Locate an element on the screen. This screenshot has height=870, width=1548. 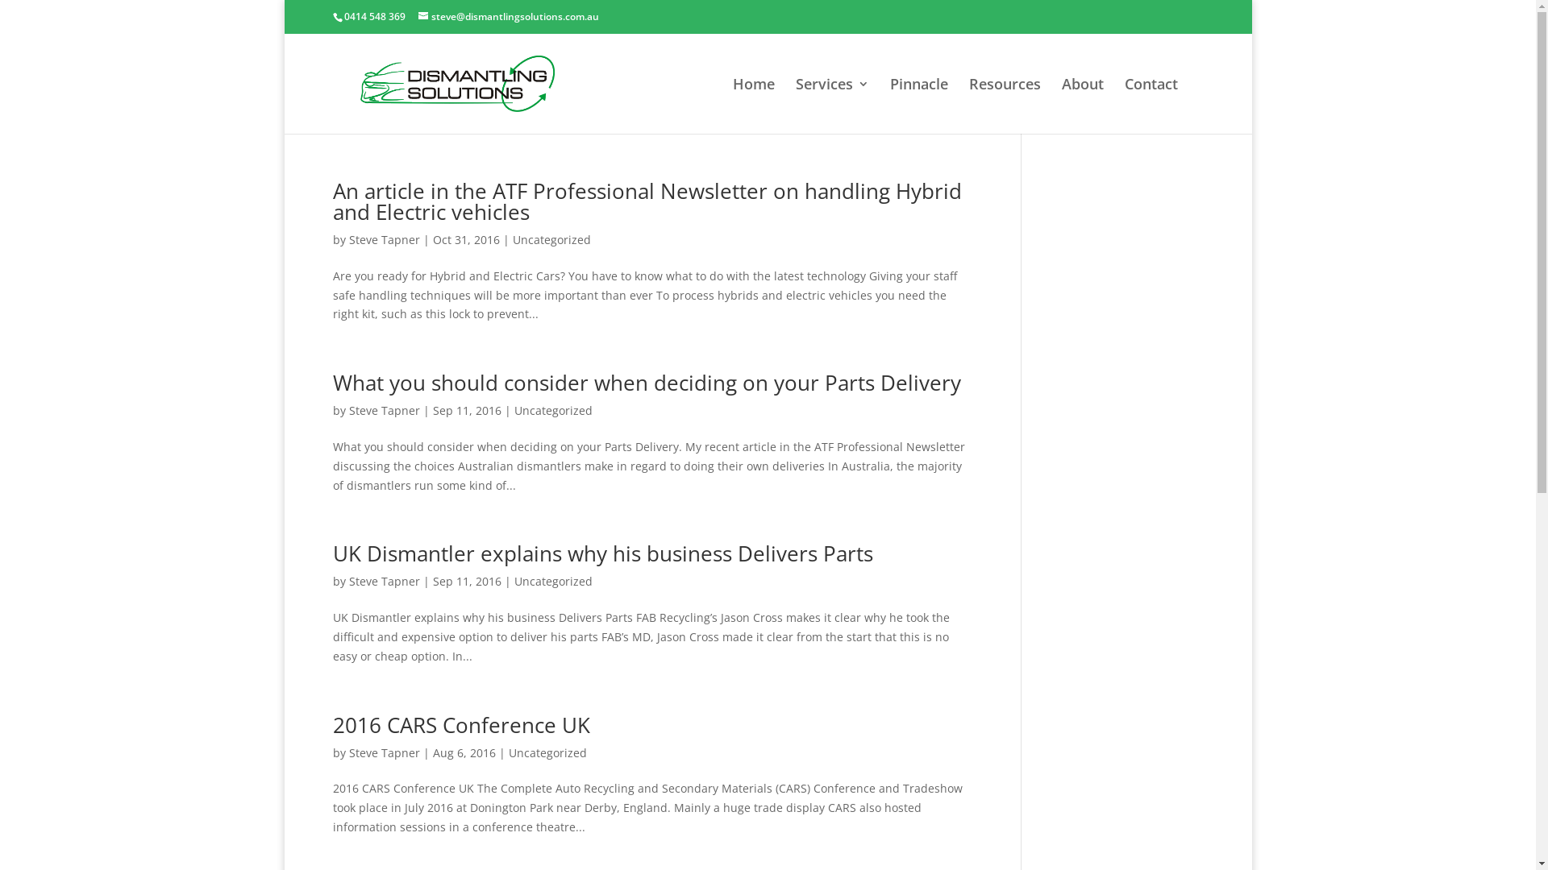
Steve Tapner is located at coordinates (384, 582).